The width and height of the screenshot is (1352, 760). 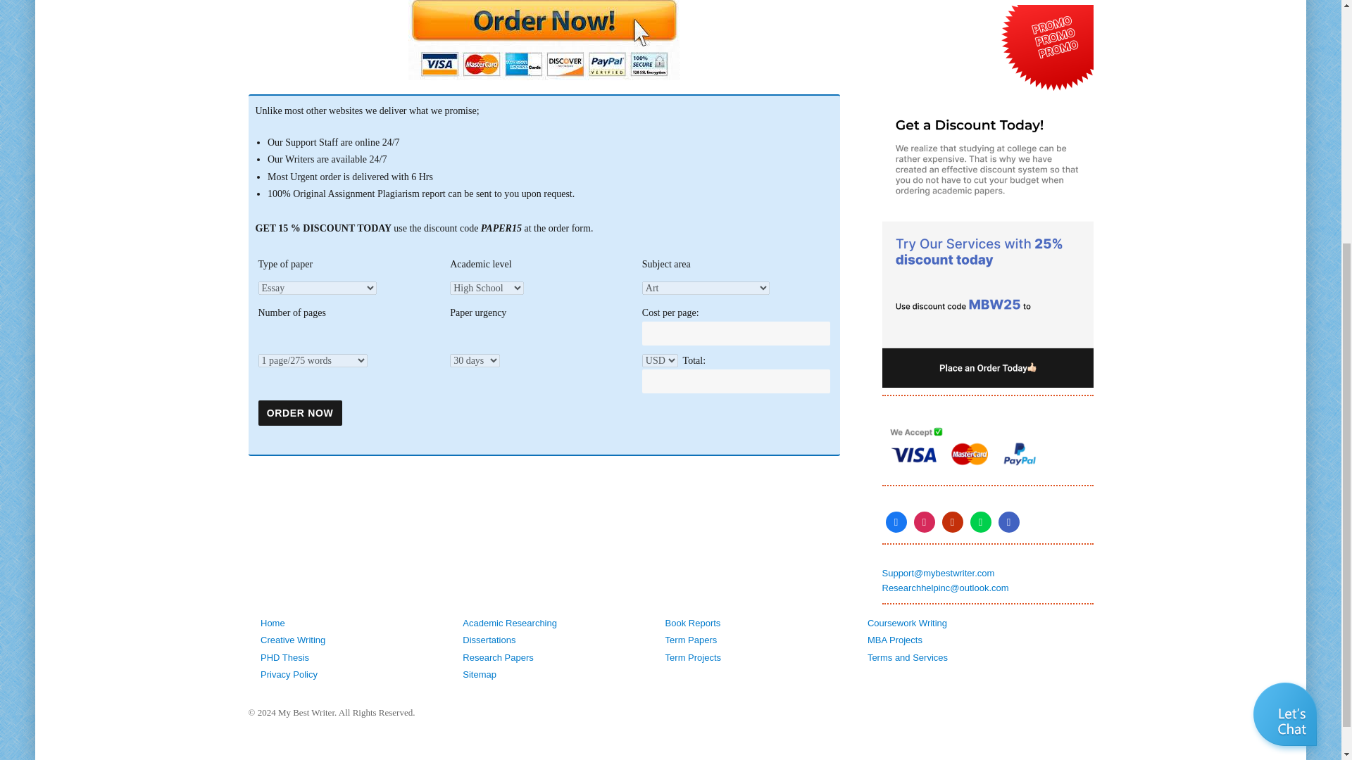 What do you see at coordinates (693, 623) in the screenshot?
I see `Book Reports` at bounding box center [693, 623].